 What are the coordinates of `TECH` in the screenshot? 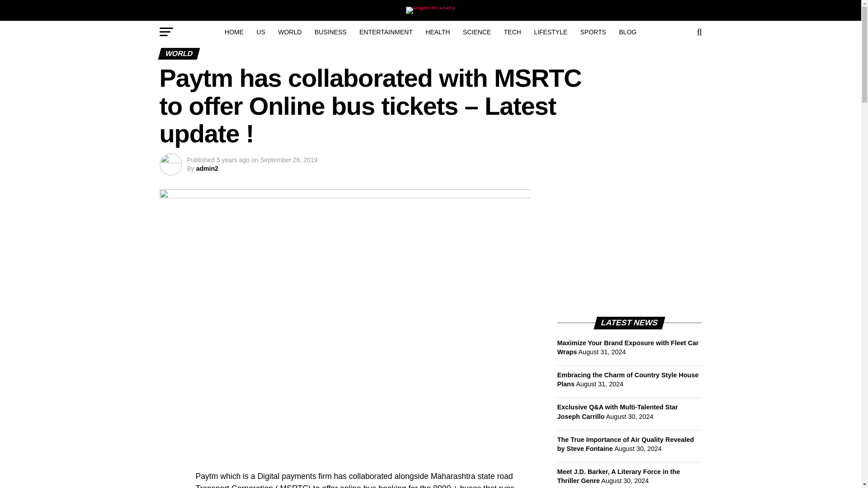 It's located at (513, 32).